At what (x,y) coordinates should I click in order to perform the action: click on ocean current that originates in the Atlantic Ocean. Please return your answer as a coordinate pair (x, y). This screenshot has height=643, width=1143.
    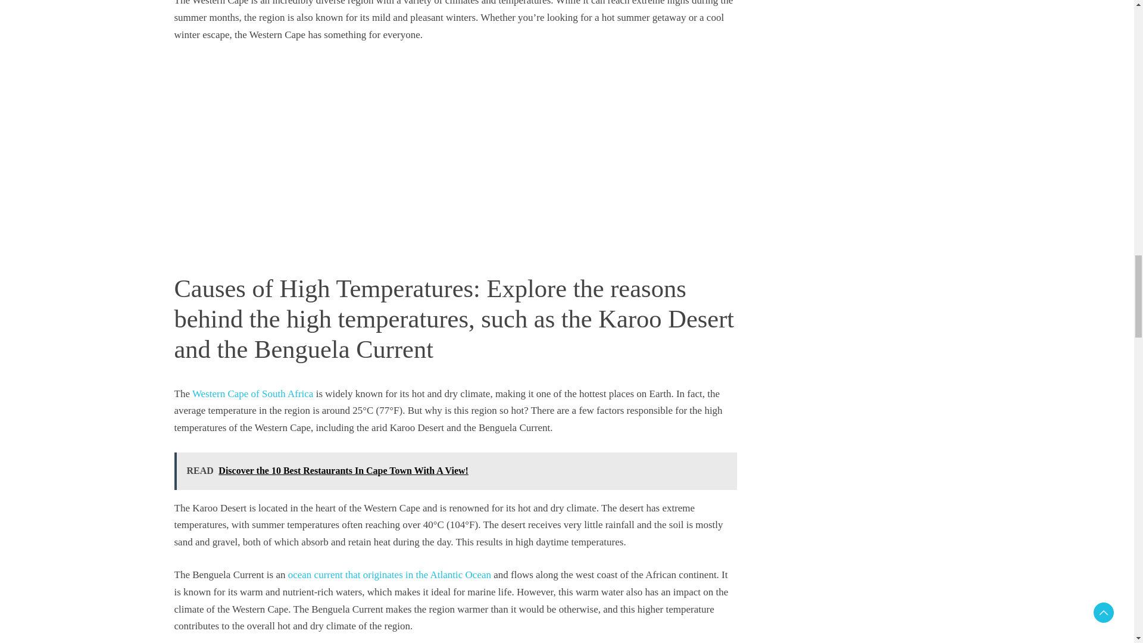
    Looking at the image, I should click on (389, 575).